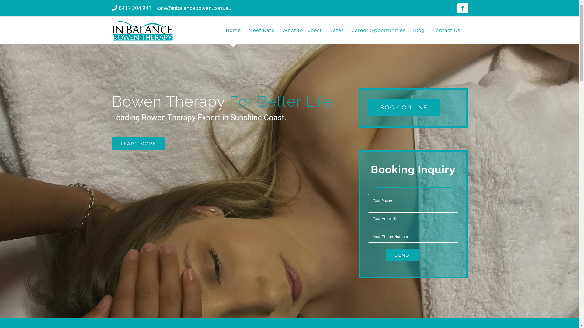 The width and height of the screenshot is (584, 328). I want to click on Contact Us, so click(446, 30).